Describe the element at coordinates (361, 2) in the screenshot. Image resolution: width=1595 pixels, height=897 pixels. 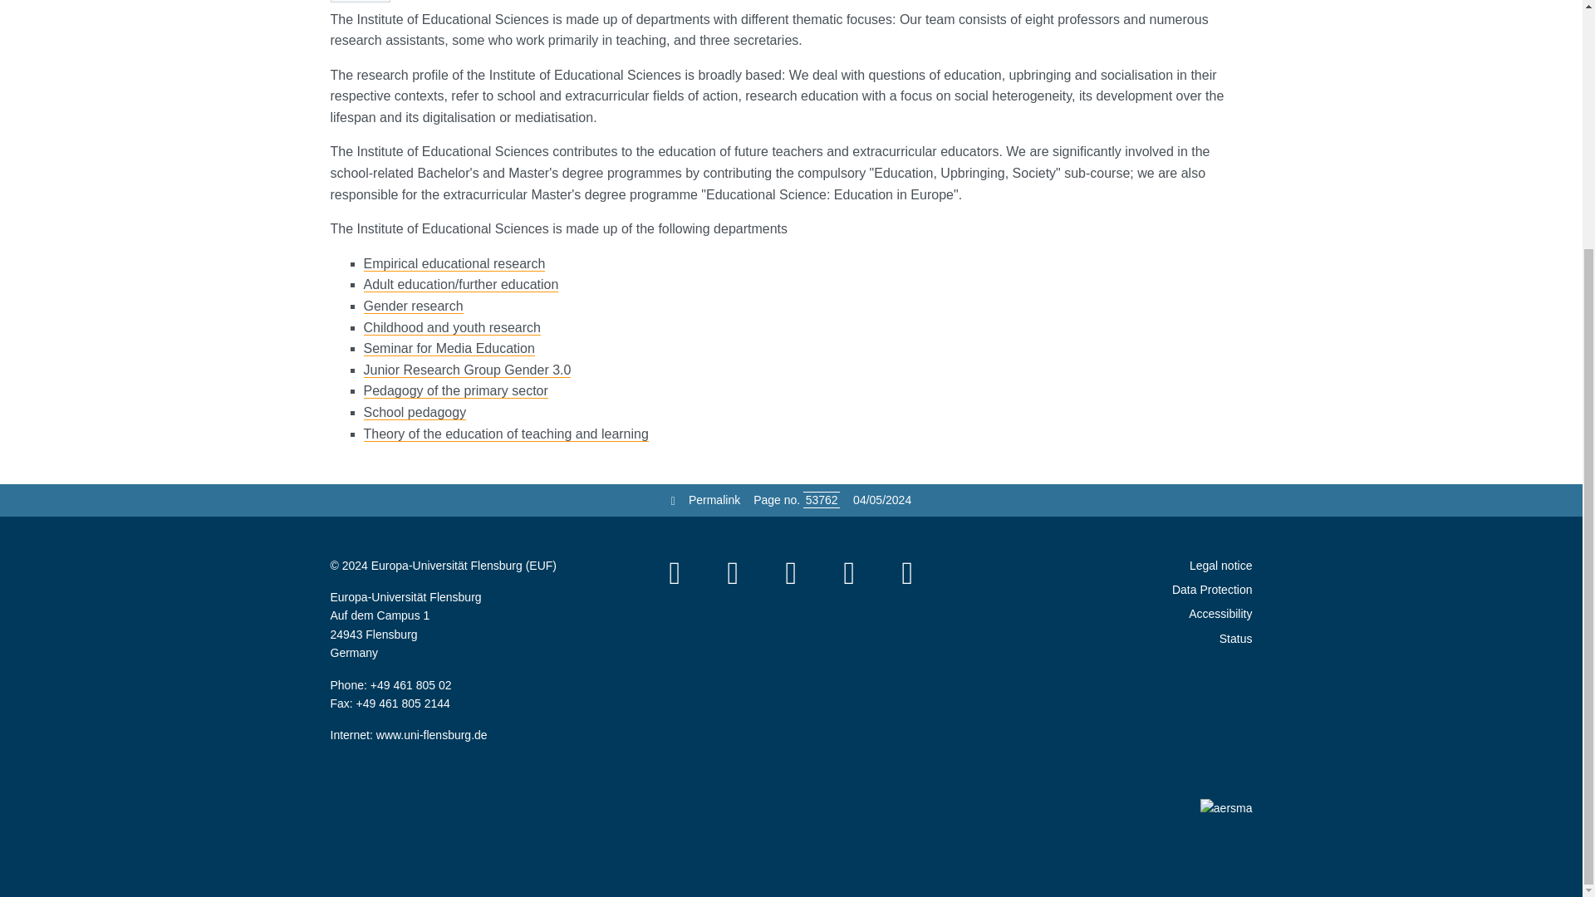
I see `Listen` at that location.